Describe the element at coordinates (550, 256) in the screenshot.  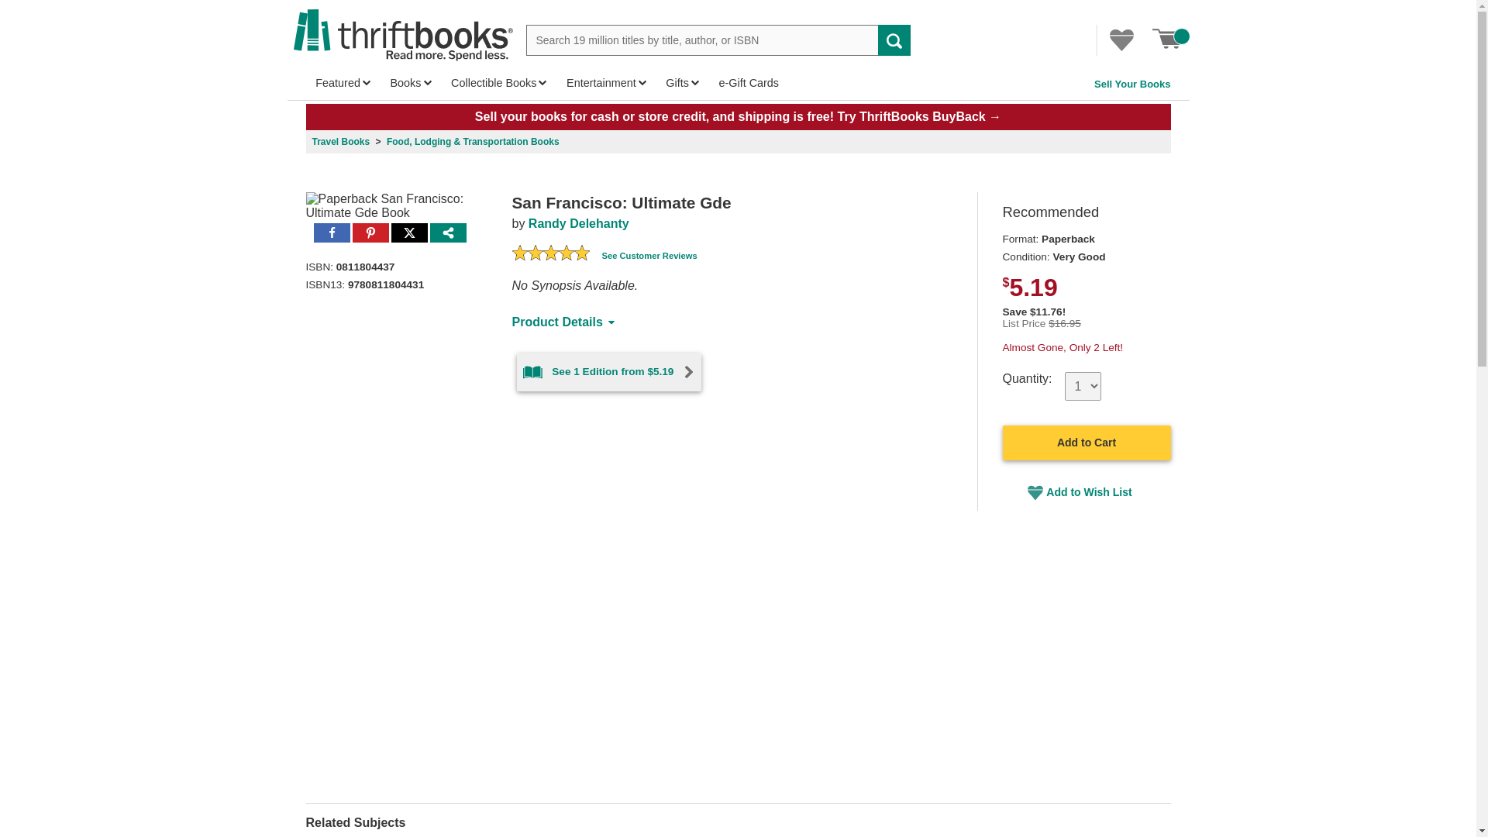
I see `Log in to rate this book` at that location.